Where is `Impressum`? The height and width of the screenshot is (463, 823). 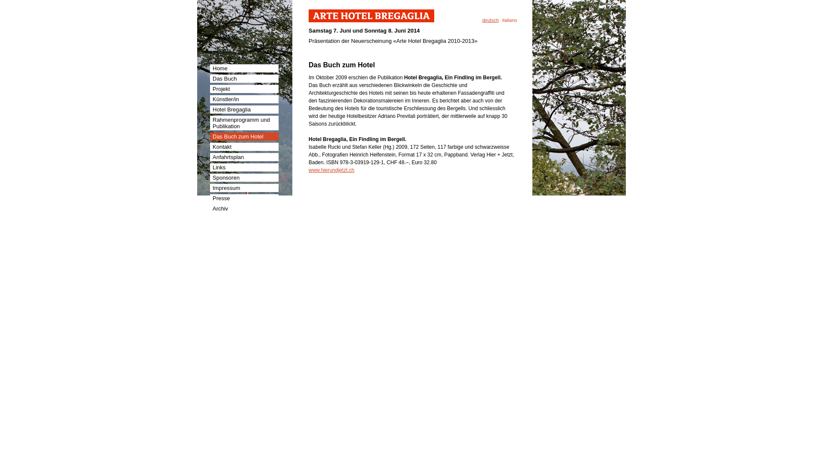
Impressum is located at coordinates (244, 188).